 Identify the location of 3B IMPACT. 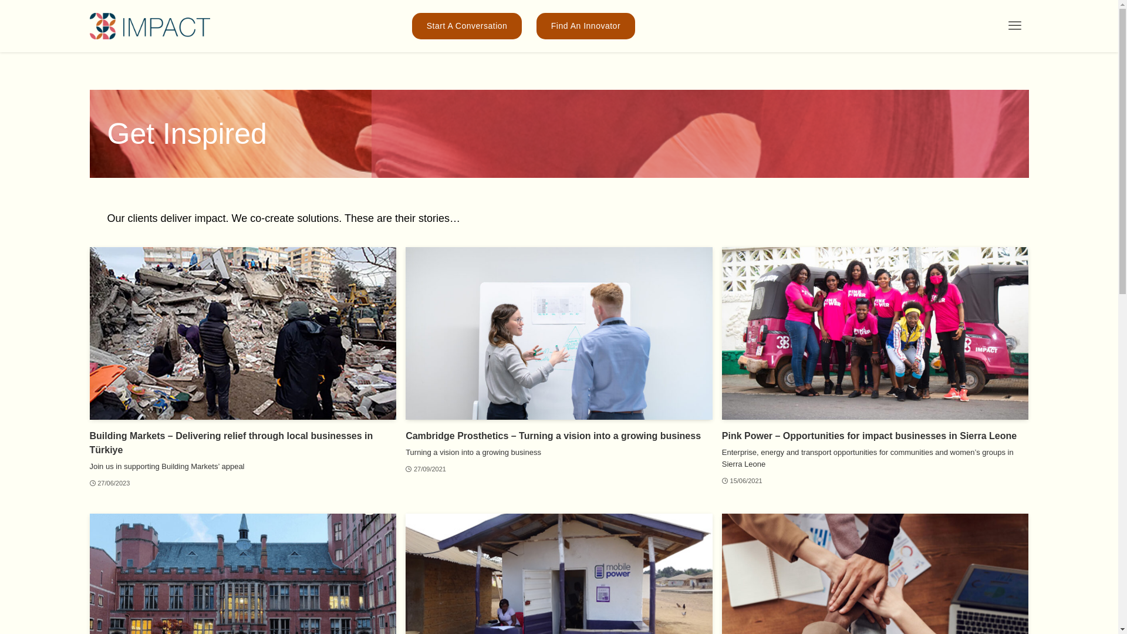
(149, 26).